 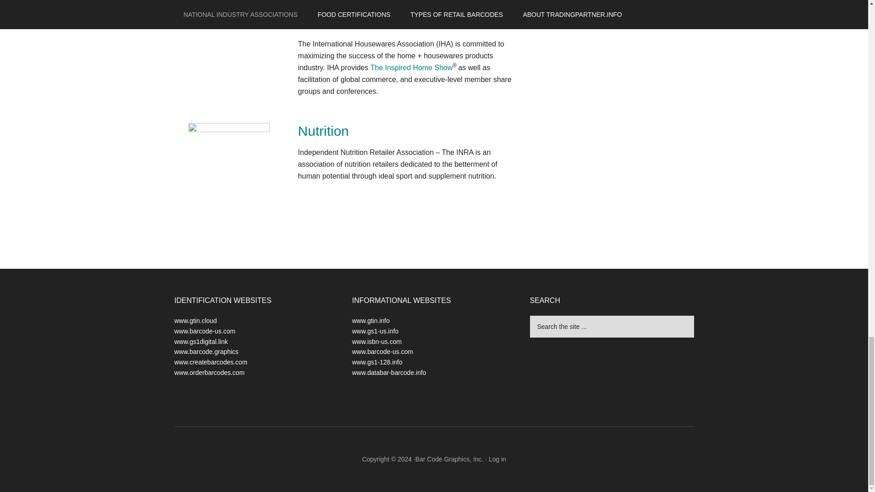 What do you see at coordinates (412, 67) in the screenshot?
I see `The Inspired Home Show` at bounding box center [412, 67].